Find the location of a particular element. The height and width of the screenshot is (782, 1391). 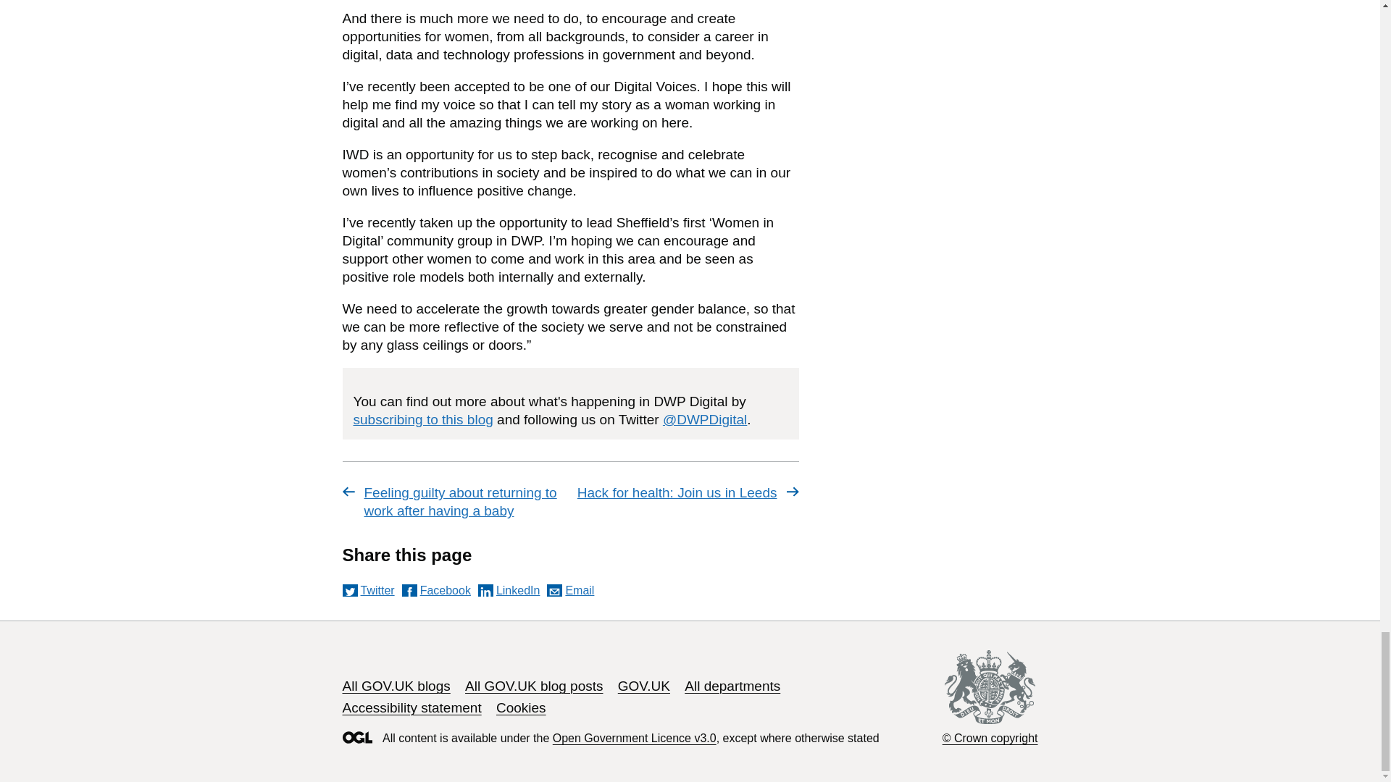

GOV.UK is located at coordinates (643, 686).